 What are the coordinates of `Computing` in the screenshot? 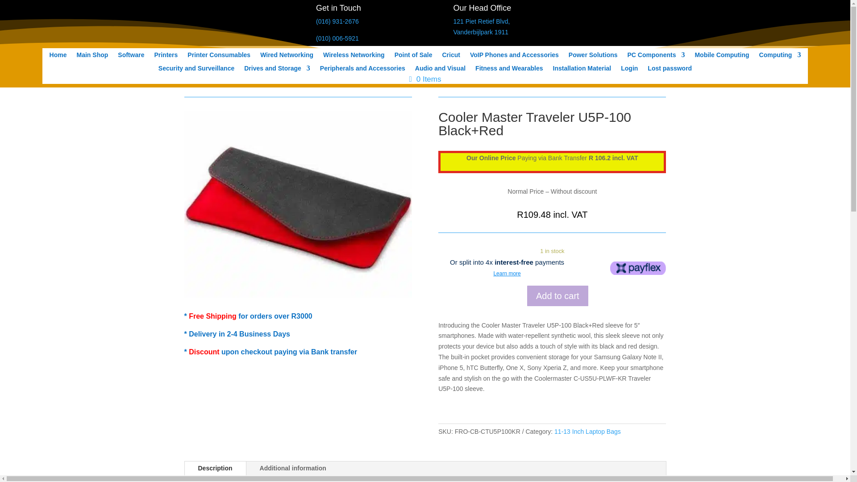 It's located at (780, 56).